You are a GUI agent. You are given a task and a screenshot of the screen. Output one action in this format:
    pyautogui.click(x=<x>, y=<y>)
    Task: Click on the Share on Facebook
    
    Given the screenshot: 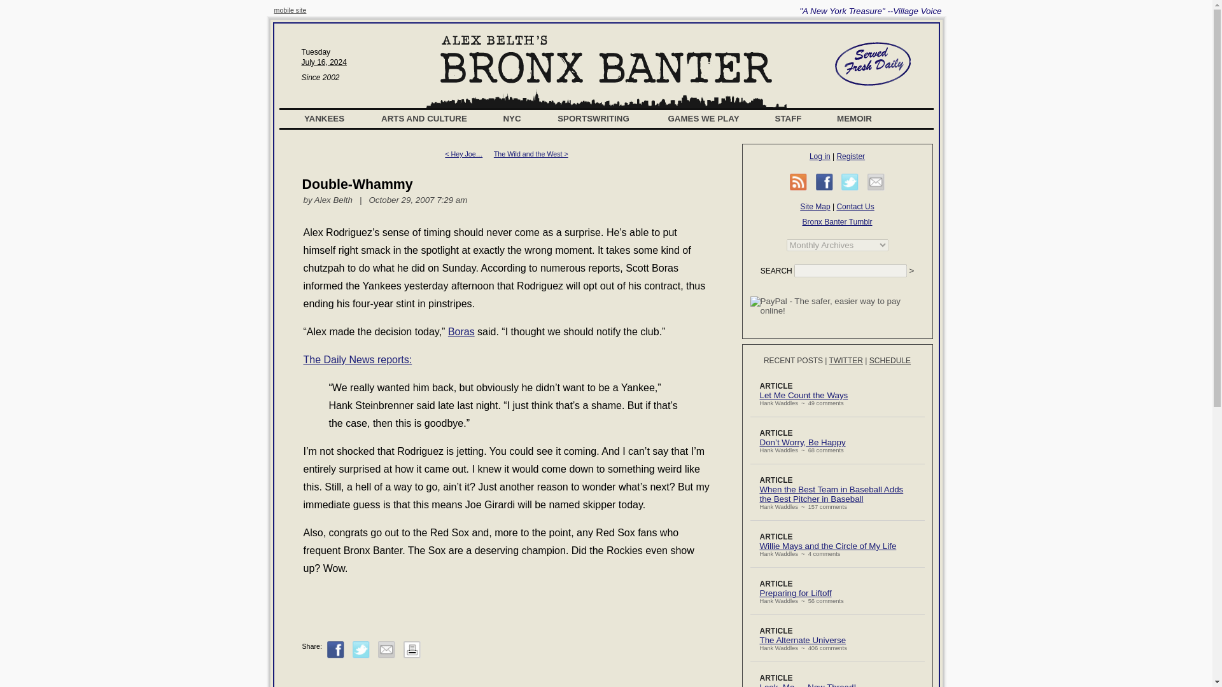 What is the action you would take?
    pyautogui.click(x=825, y=182)
    